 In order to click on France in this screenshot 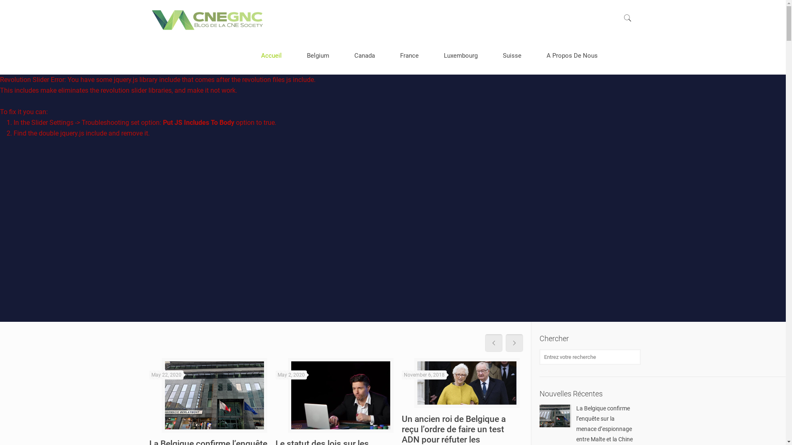, I will do `click(410, 56)`.